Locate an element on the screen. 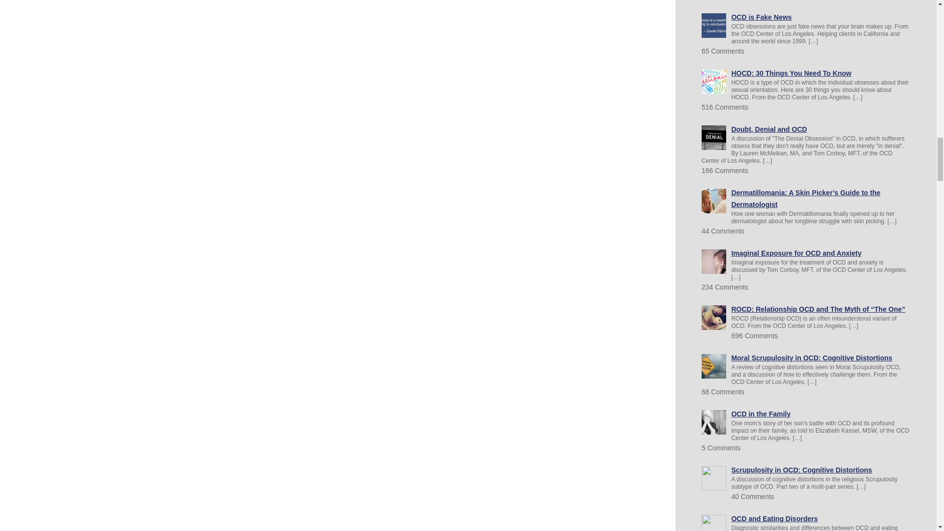 This screenshot has width=944, height=531. Doubt, Denial and OCD is located at coordinates (769, 129).